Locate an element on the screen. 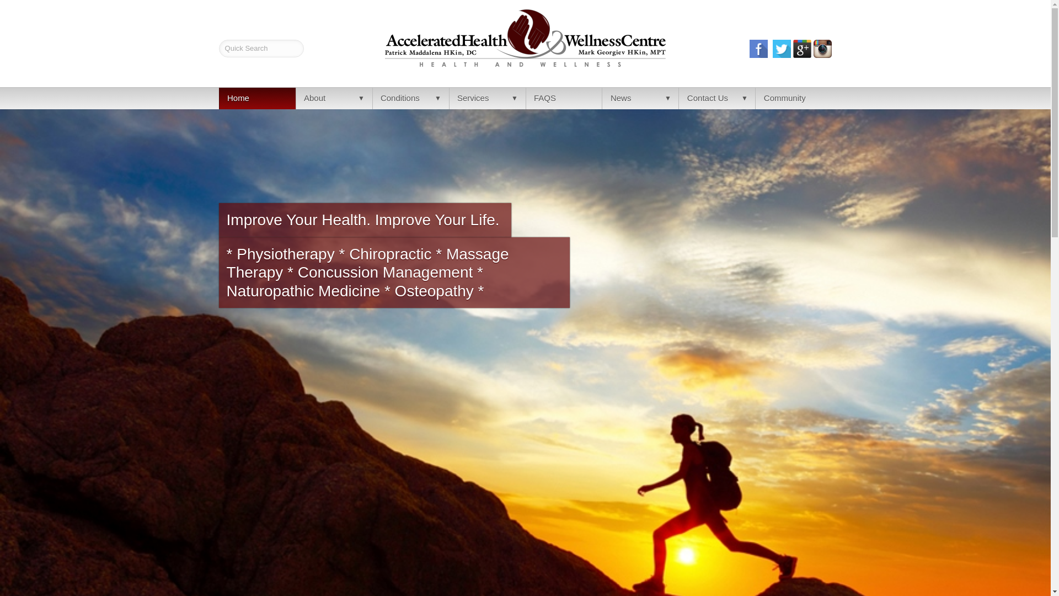 The image size is (1059, 596). Home is located at coordinates (257, 98).